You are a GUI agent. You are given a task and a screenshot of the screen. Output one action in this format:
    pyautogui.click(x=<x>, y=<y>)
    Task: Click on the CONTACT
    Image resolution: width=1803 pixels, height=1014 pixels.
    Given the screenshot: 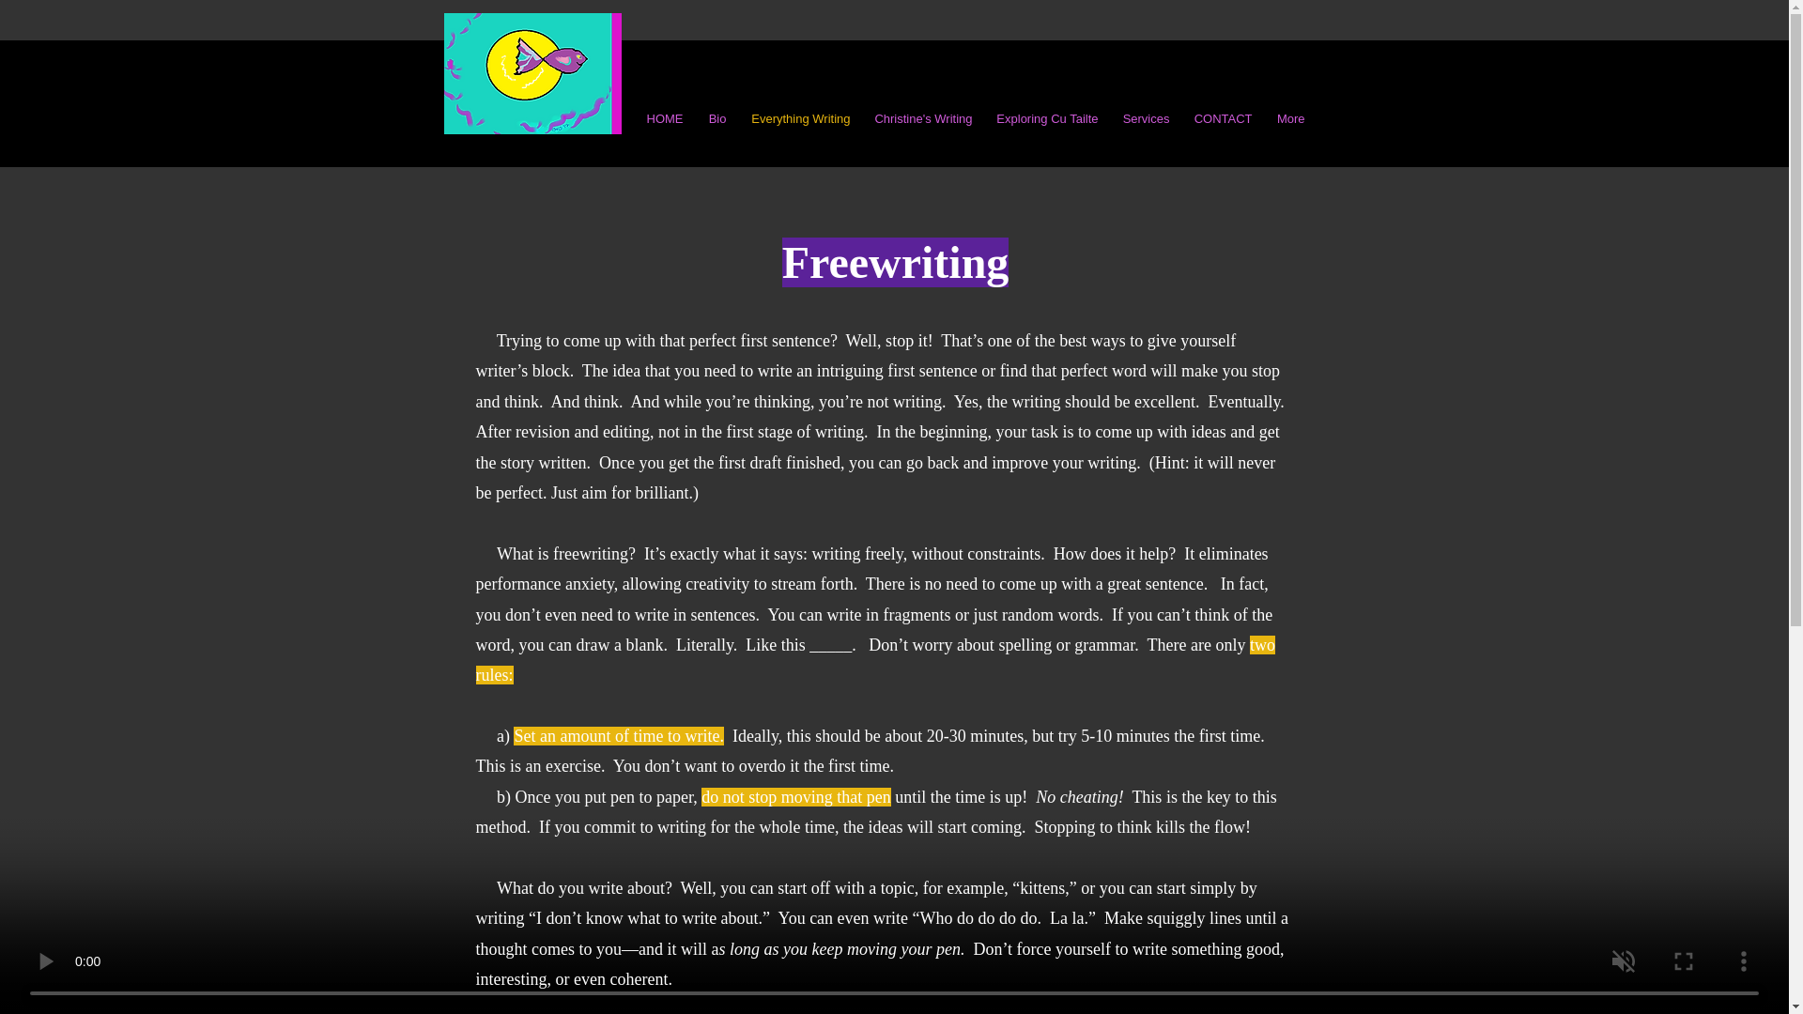 What is the action you would take?
    pyautogui.click(x=1221, y=118)
    